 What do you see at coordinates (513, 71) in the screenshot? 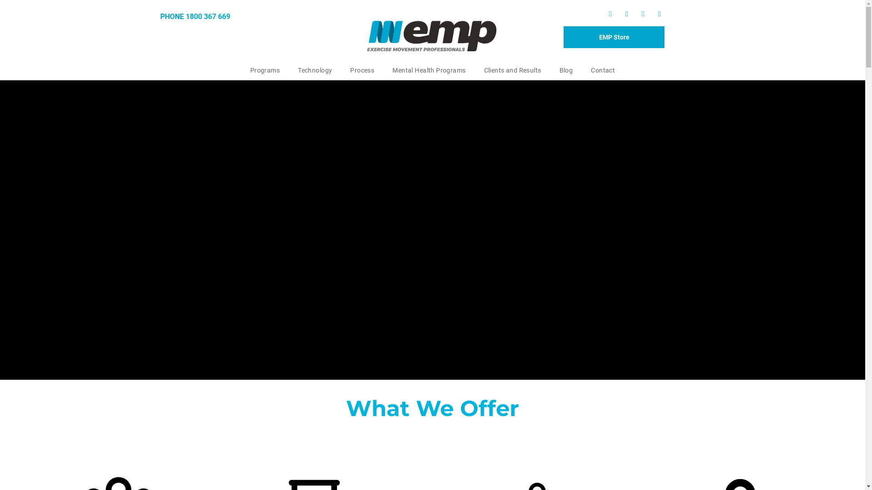
I see `Clients and Results` at bounding box center [513, 71].